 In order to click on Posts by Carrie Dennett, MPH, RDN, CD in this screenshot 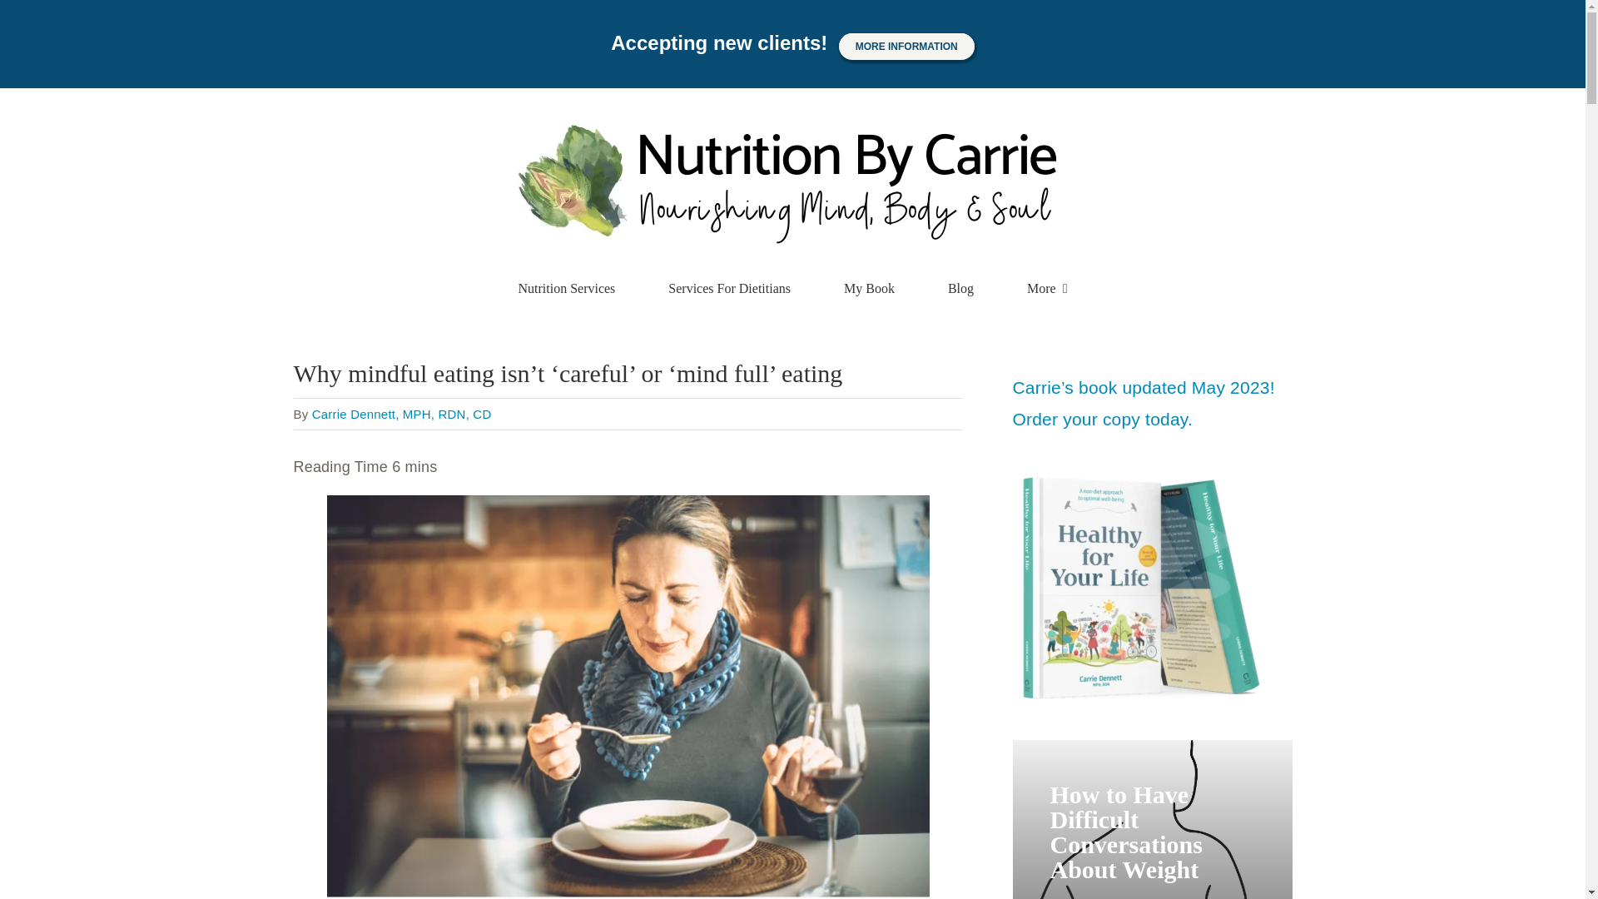, I will do `click(401, 415)`.